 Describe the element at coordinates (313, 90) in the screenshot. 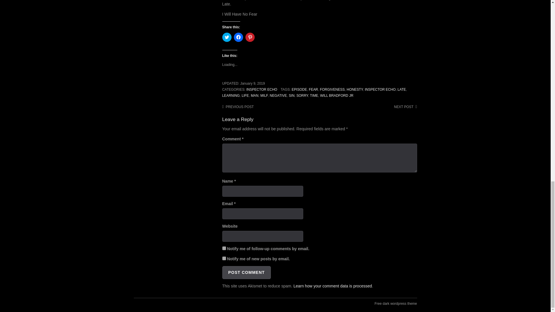

I see `FEAR` at that location.